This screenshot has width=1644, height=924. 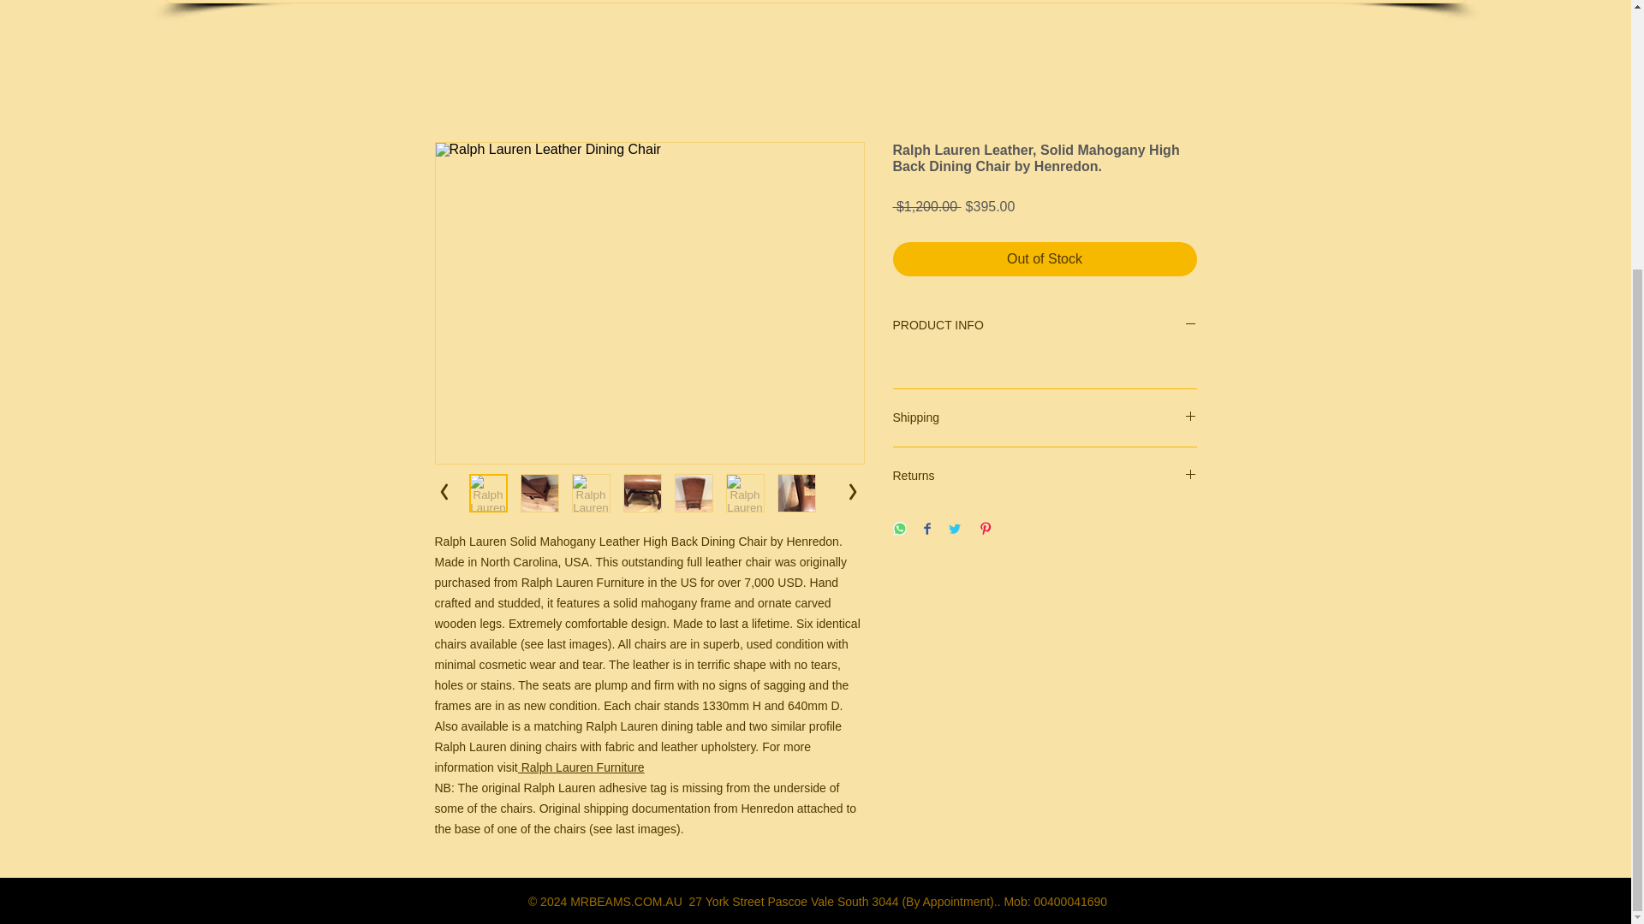 What do you see at coordinates (581, 767) in the screenshot?
I see `Ralph Lauren Furniture` at bounding box center [581, 767].